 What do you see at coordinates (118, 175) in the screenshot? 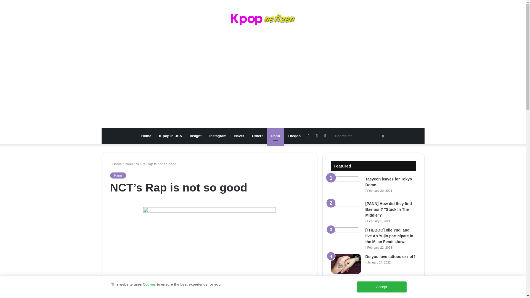
I see `Pann` at bounding box center [118, 175].